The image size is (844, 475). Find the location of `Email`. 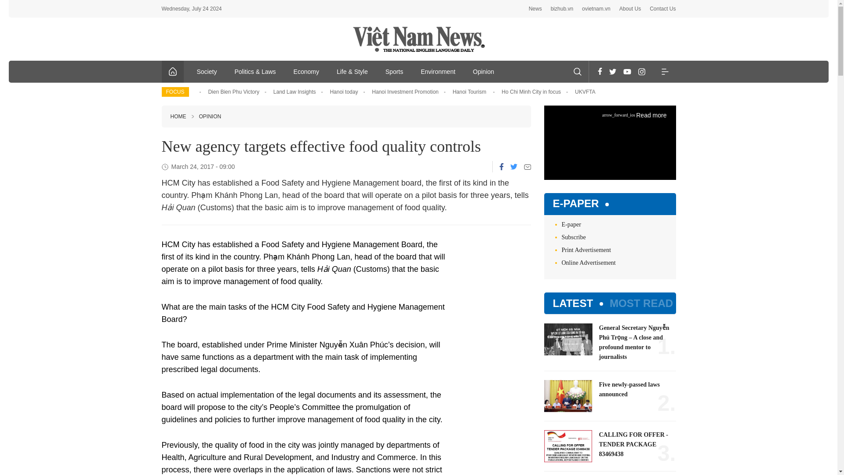

Email is located at coordinates (527, 166).